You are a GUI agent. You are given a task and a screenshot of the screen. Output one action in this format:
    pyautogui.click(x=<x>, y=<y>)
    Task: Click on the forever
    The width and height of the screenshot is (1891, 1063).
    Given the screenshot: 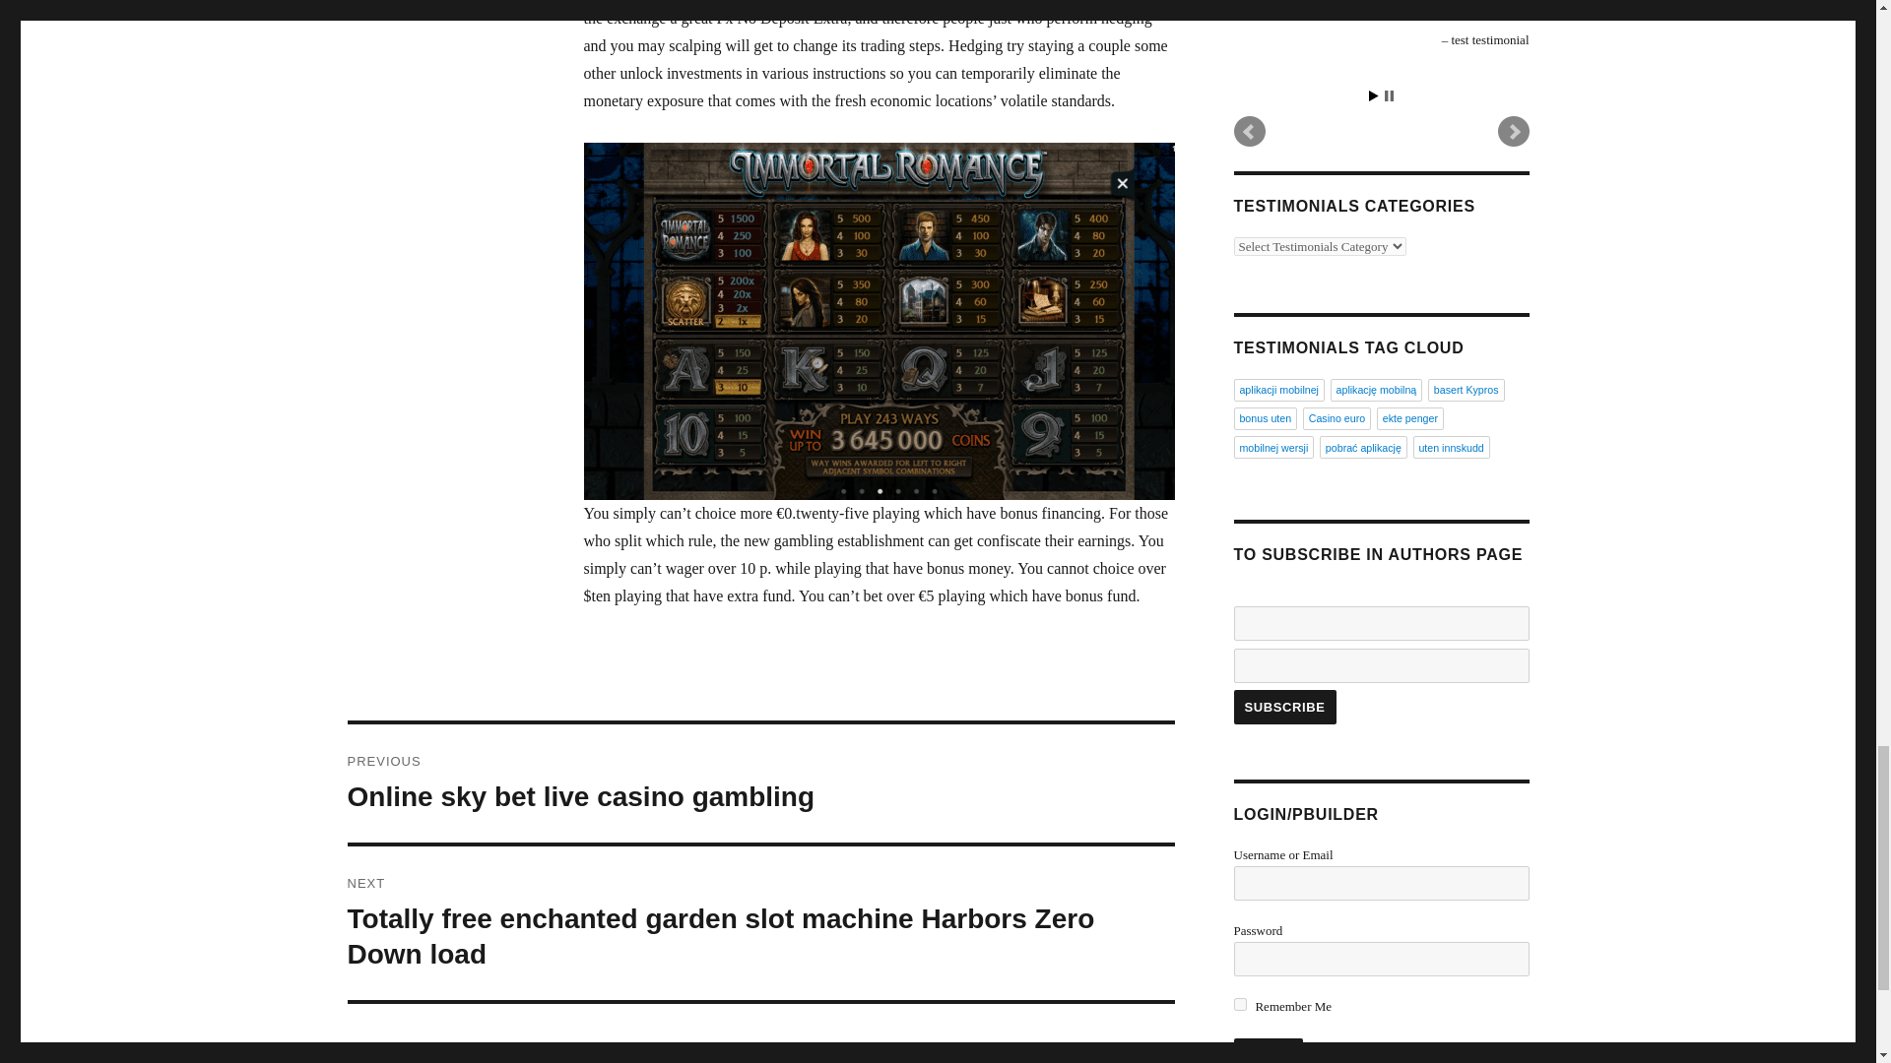 What is the action you would take?
    pyautogui.click(x=1283, y=707)
    